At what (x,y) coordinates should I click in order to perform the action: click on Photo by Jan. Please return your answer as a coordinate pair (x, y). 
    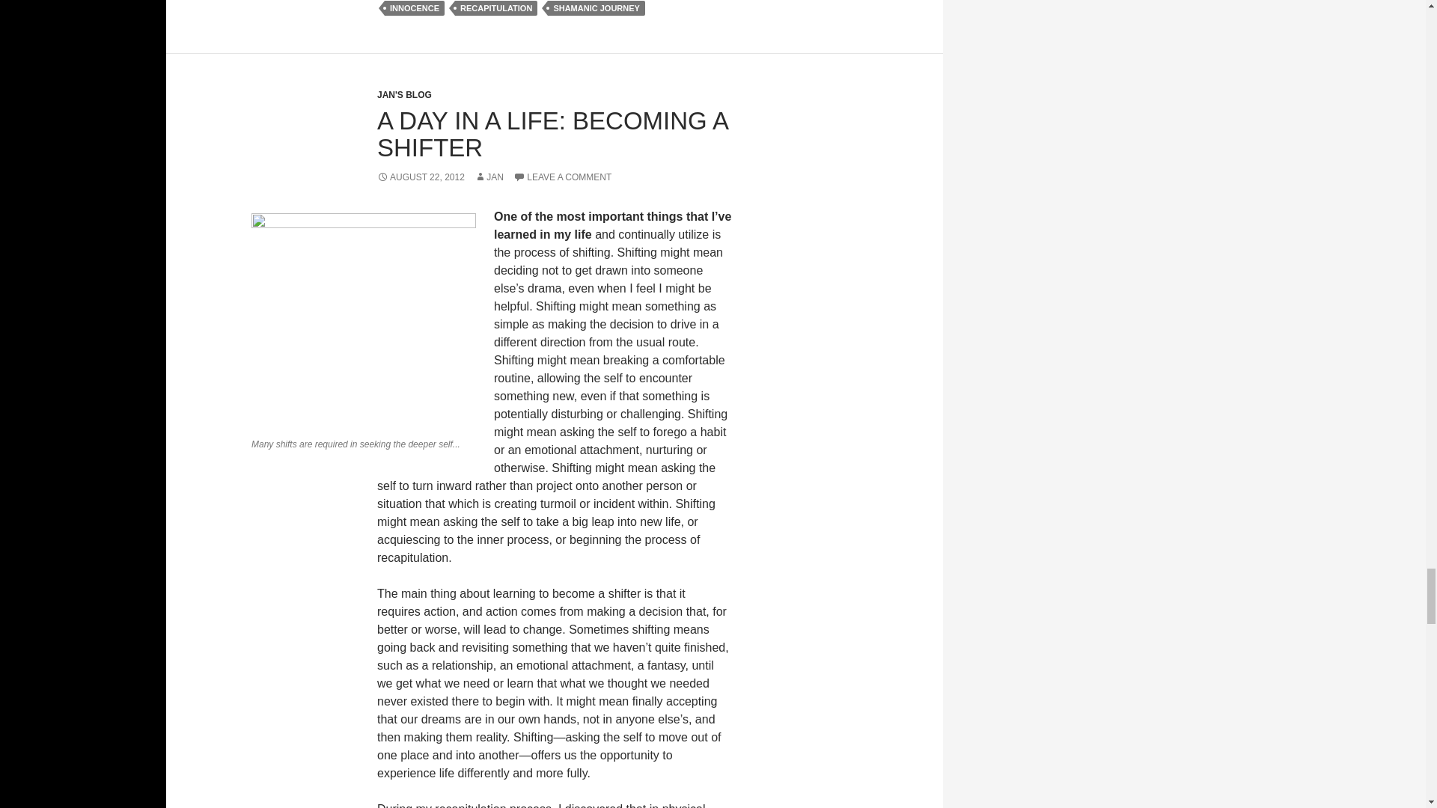
    Looking at the image, I should click on (364, 322).